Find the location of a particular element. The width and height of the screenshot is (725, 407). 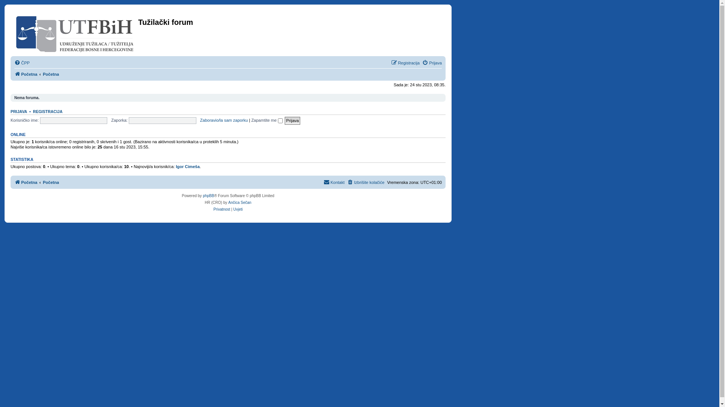

Privatnost is located at coordinates (222, 210).